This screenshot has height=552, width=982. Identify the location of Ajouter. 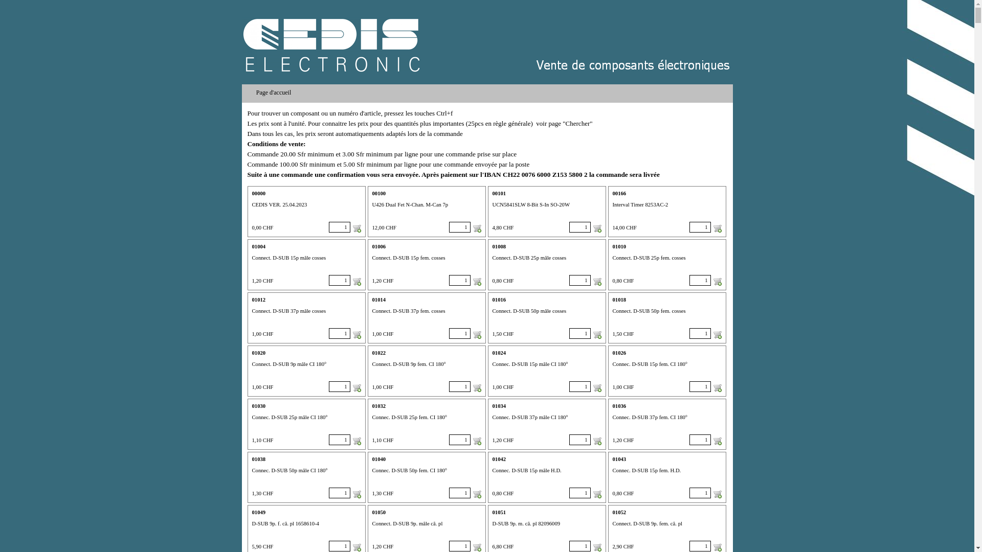
(357, 388).